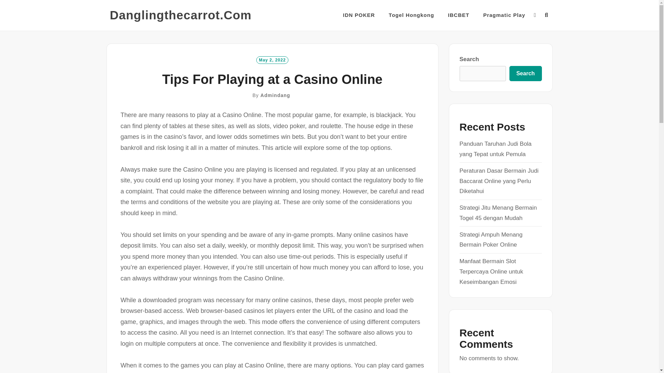 The height and width of the screenshot is (373, 664). What do you see at coordinates (181, 15) in the screenshot?
I see `Danglingthecarrot.Com` at bounding box center [181, 15].